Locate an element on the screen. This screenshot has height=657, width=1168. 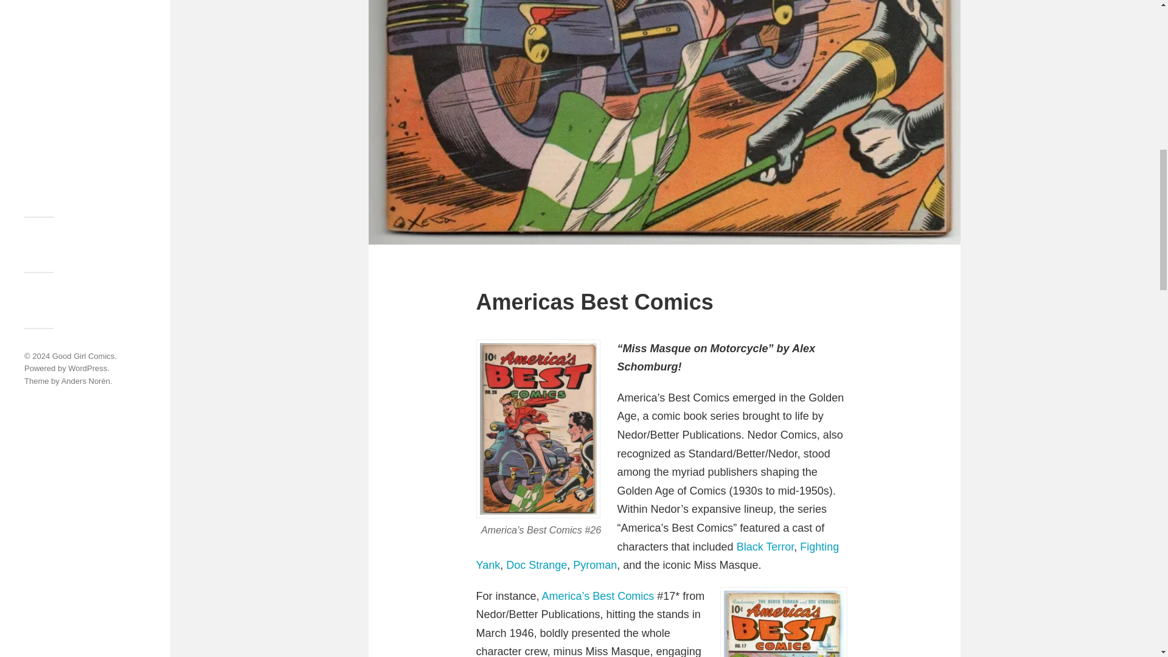
WordPress is located at coordinates (88, 369).